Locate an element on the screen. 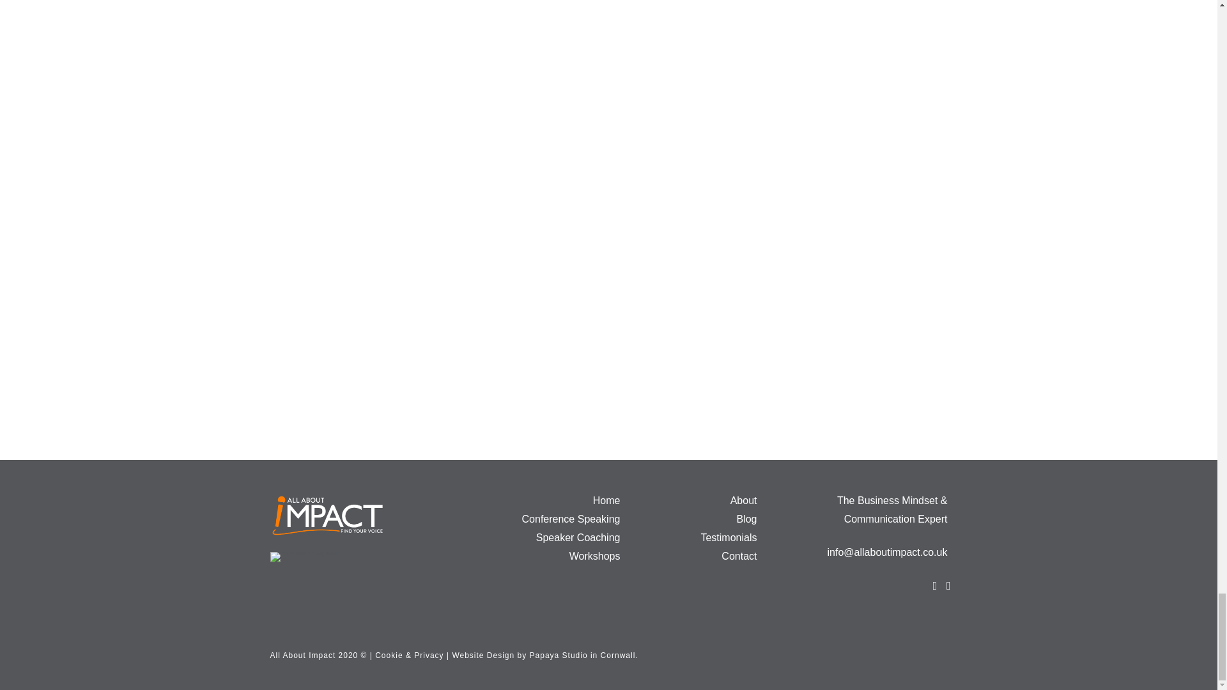 The width and height of the screenshot is (1227, 690). Privacy is located at coordinates (428, 655).